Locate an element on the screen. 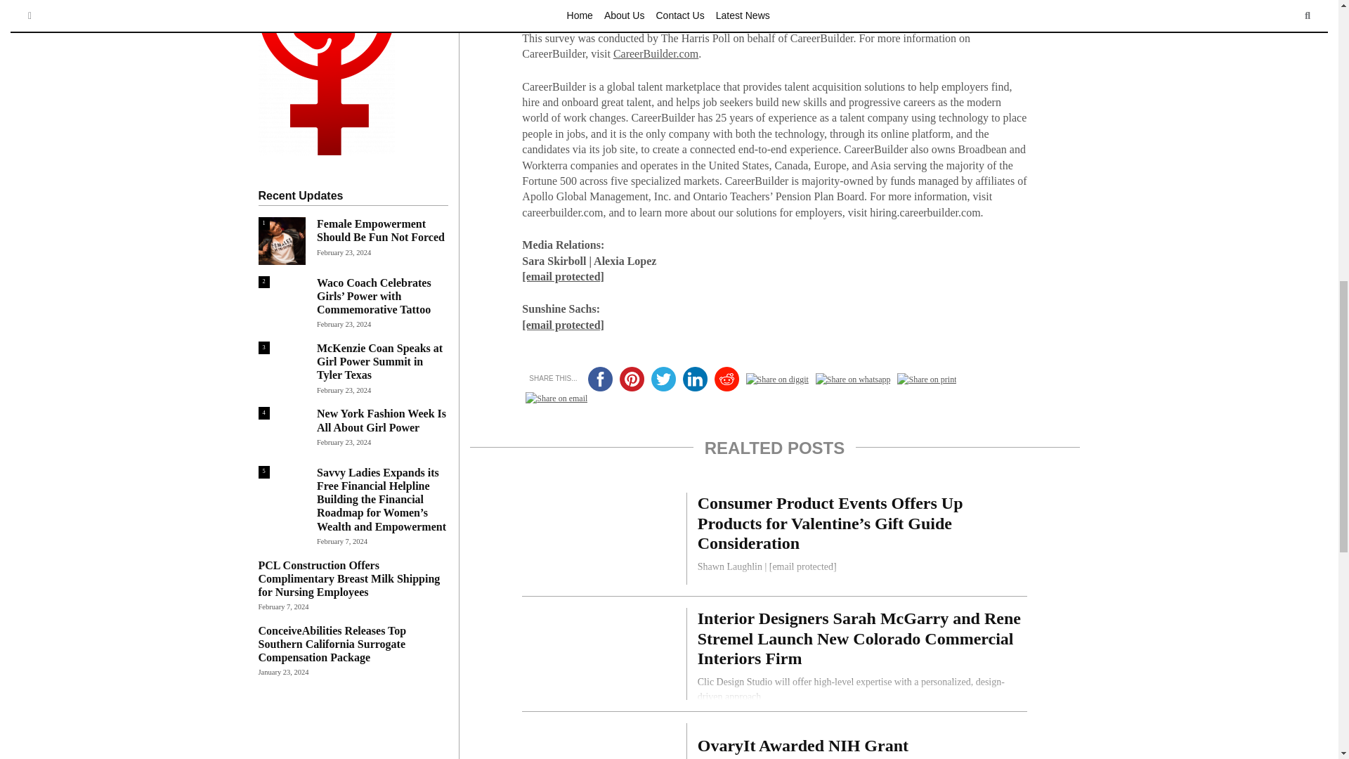 This screenshot has height=759, width=1349. pinterest is located at coordinates (632, 379).